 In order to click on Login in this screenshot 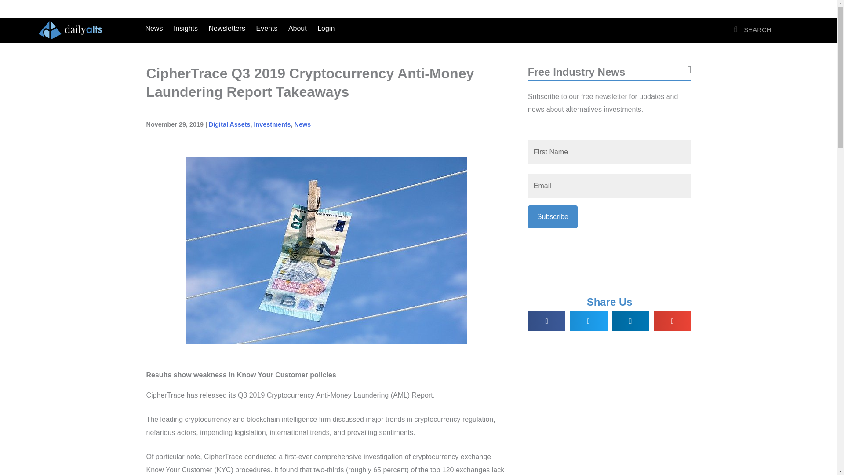, I will do `click(326, 28)`.